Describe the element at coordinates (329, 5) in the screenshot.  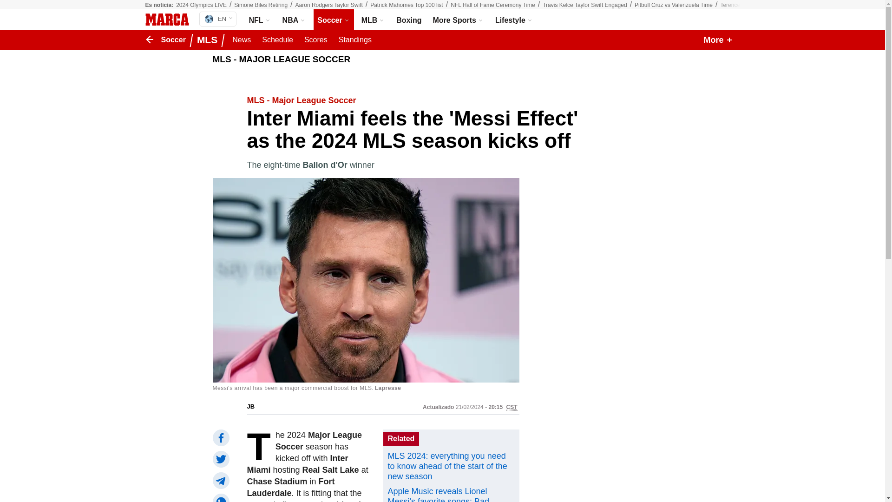
I see `Scores` at that location.